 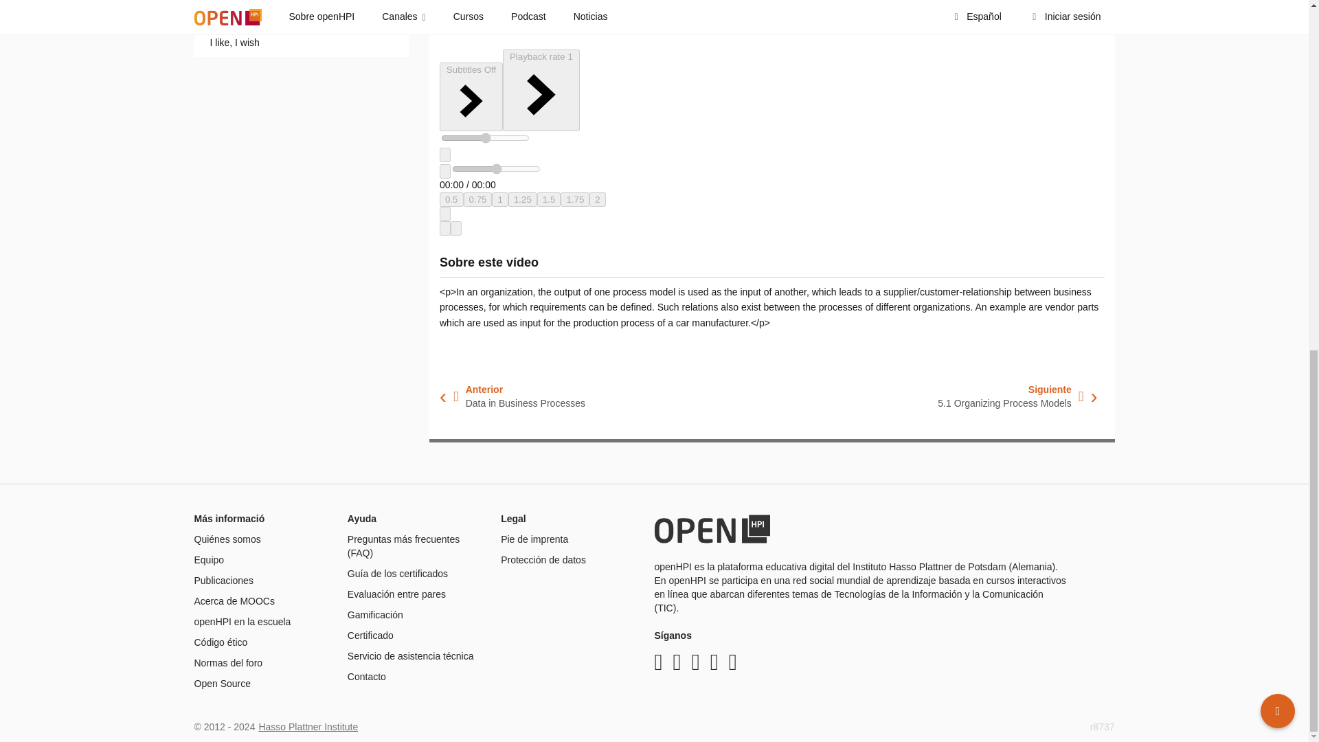 What do you see at coordinates (223, 581) in the screenshot?
I see `Publicaciones` at bounding box center [223, 581].